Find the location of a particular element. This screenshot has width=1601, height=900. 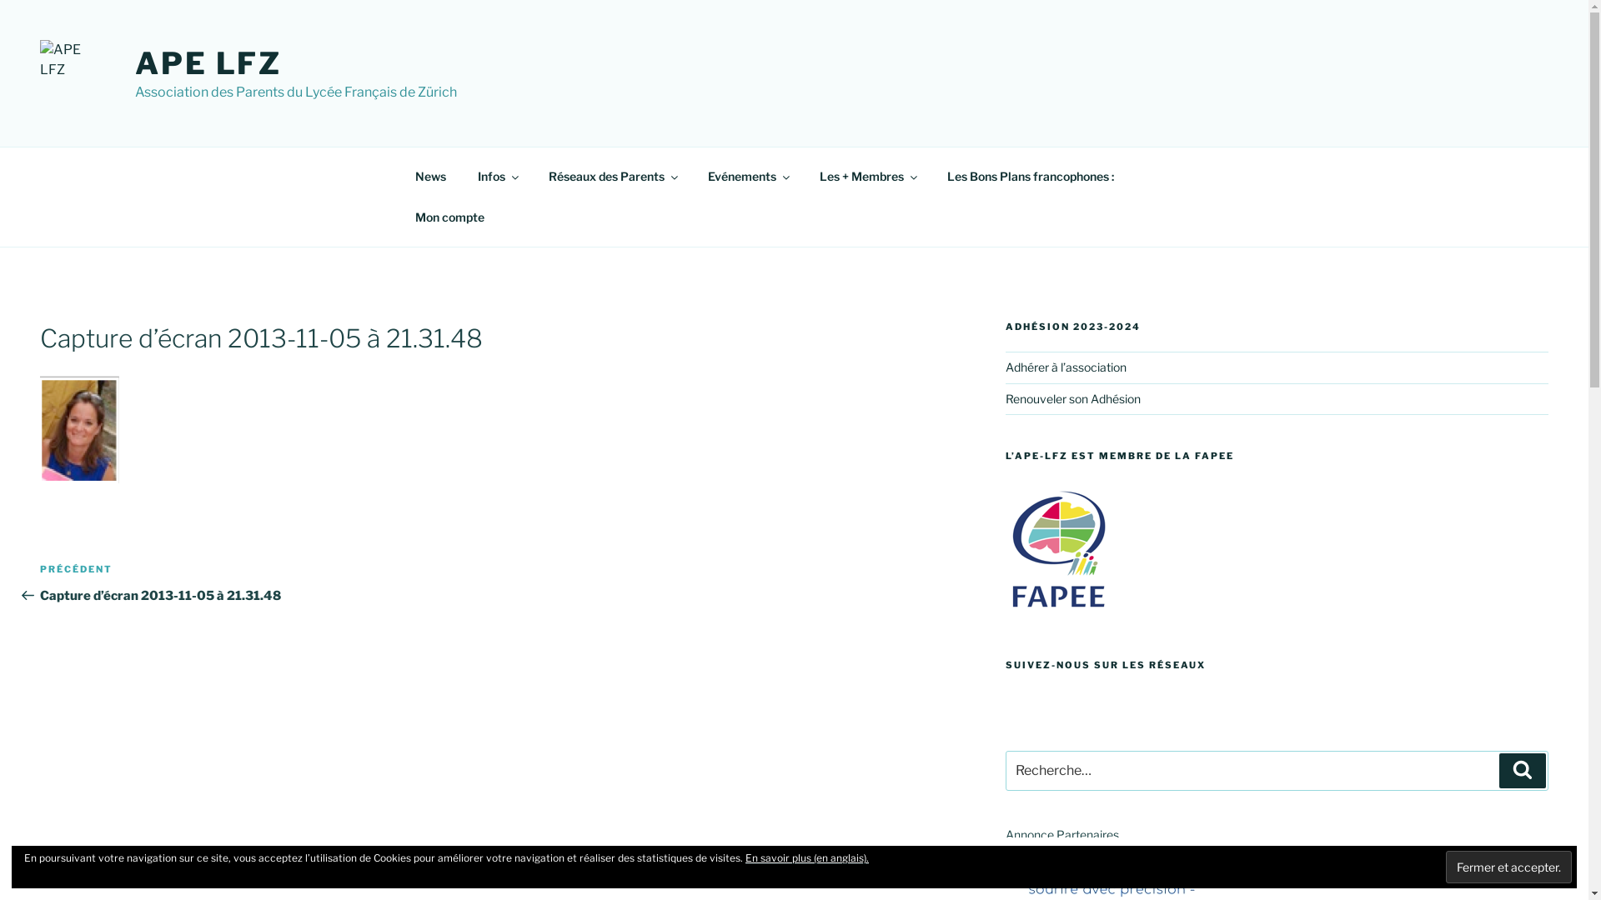

Recherche is located at coordinates (1523, 771).